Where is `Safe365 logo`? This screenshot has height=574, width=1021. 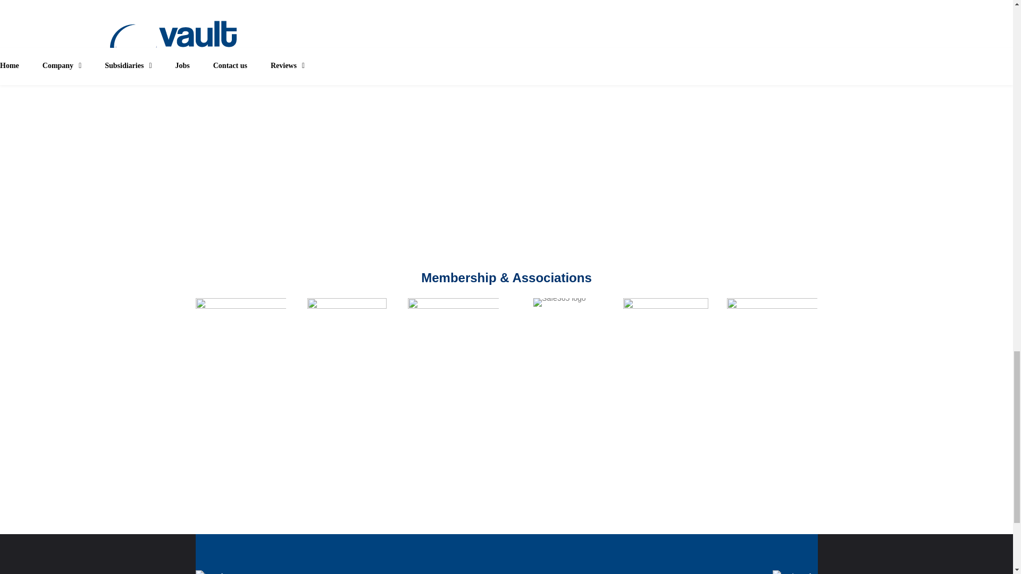
Safe365 logo is located at coordinates (559, 302).